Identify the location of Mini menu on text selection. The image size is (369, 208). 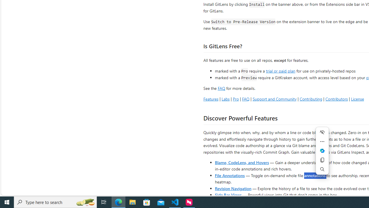
(322, 154).